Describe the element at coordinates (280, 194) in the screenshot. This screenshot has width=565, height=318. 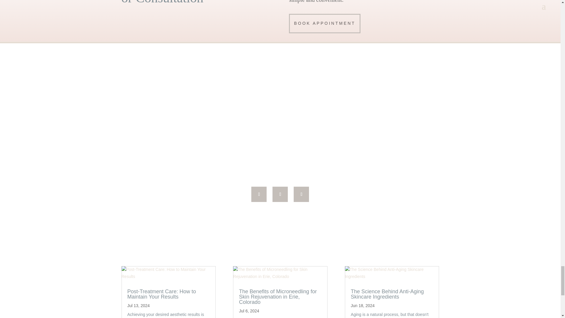
I see `Follow on TikTok` at that location.